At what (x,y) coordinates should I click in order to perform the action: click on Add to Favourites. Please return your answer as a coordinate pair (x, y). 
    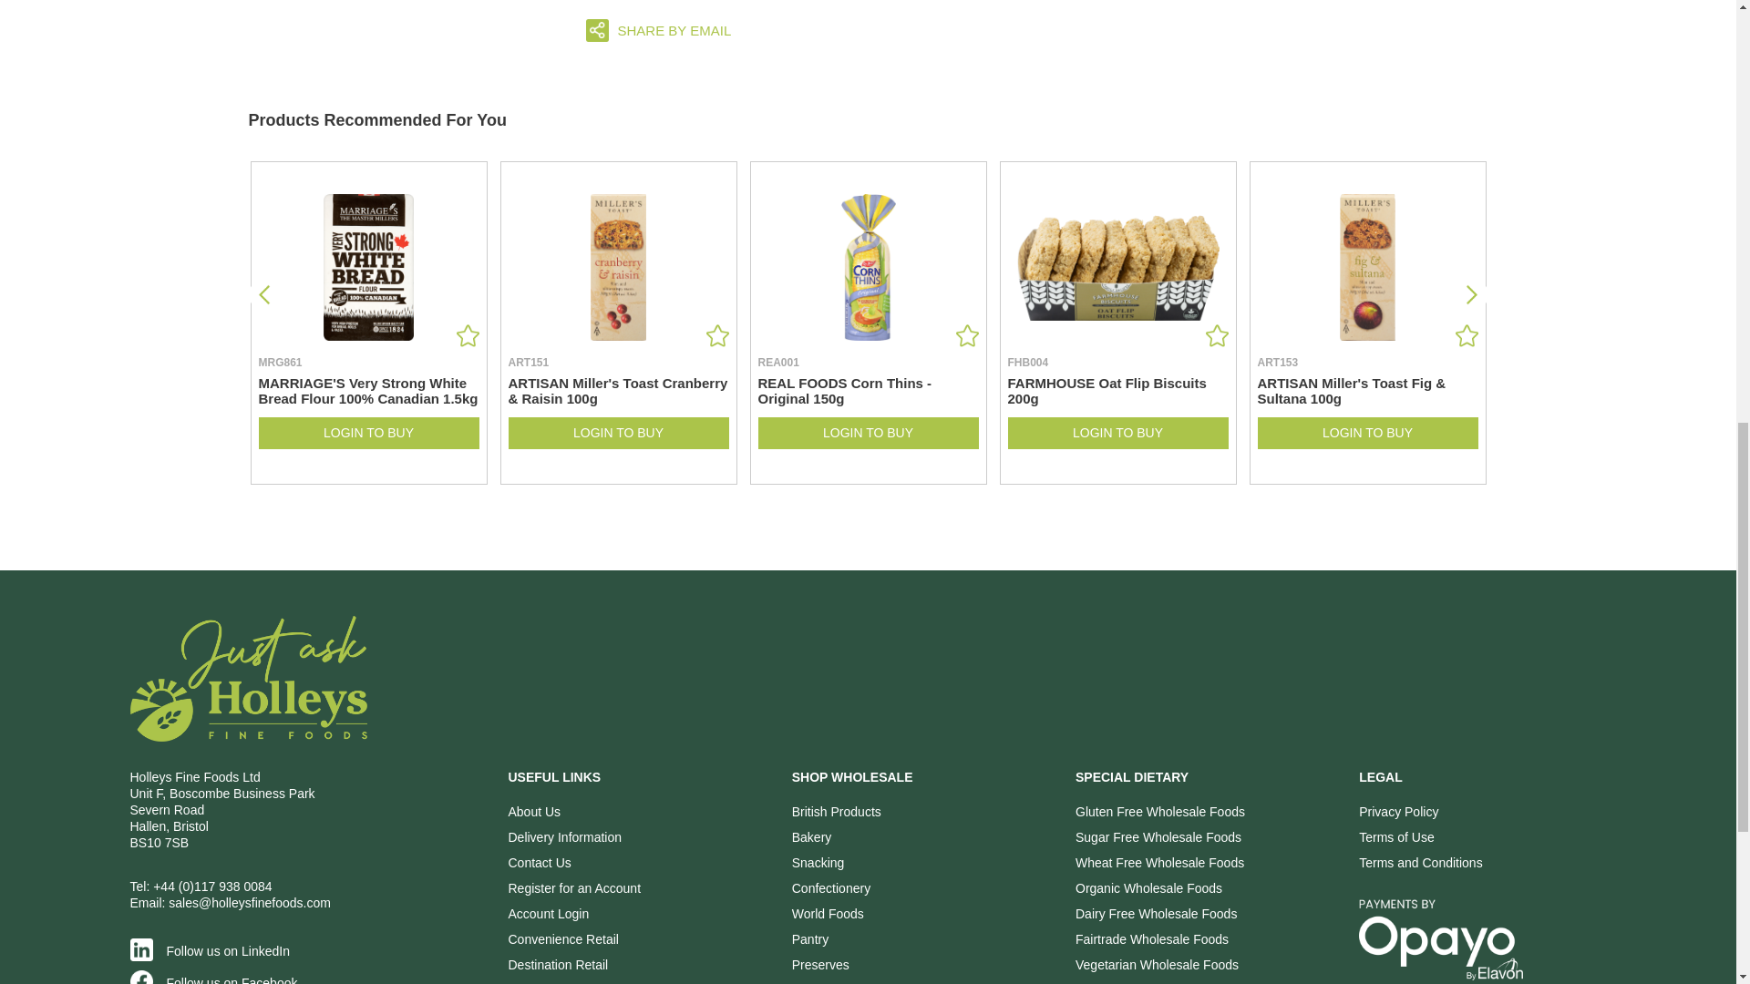
    Looking at the image, I should click on (1466, 335).